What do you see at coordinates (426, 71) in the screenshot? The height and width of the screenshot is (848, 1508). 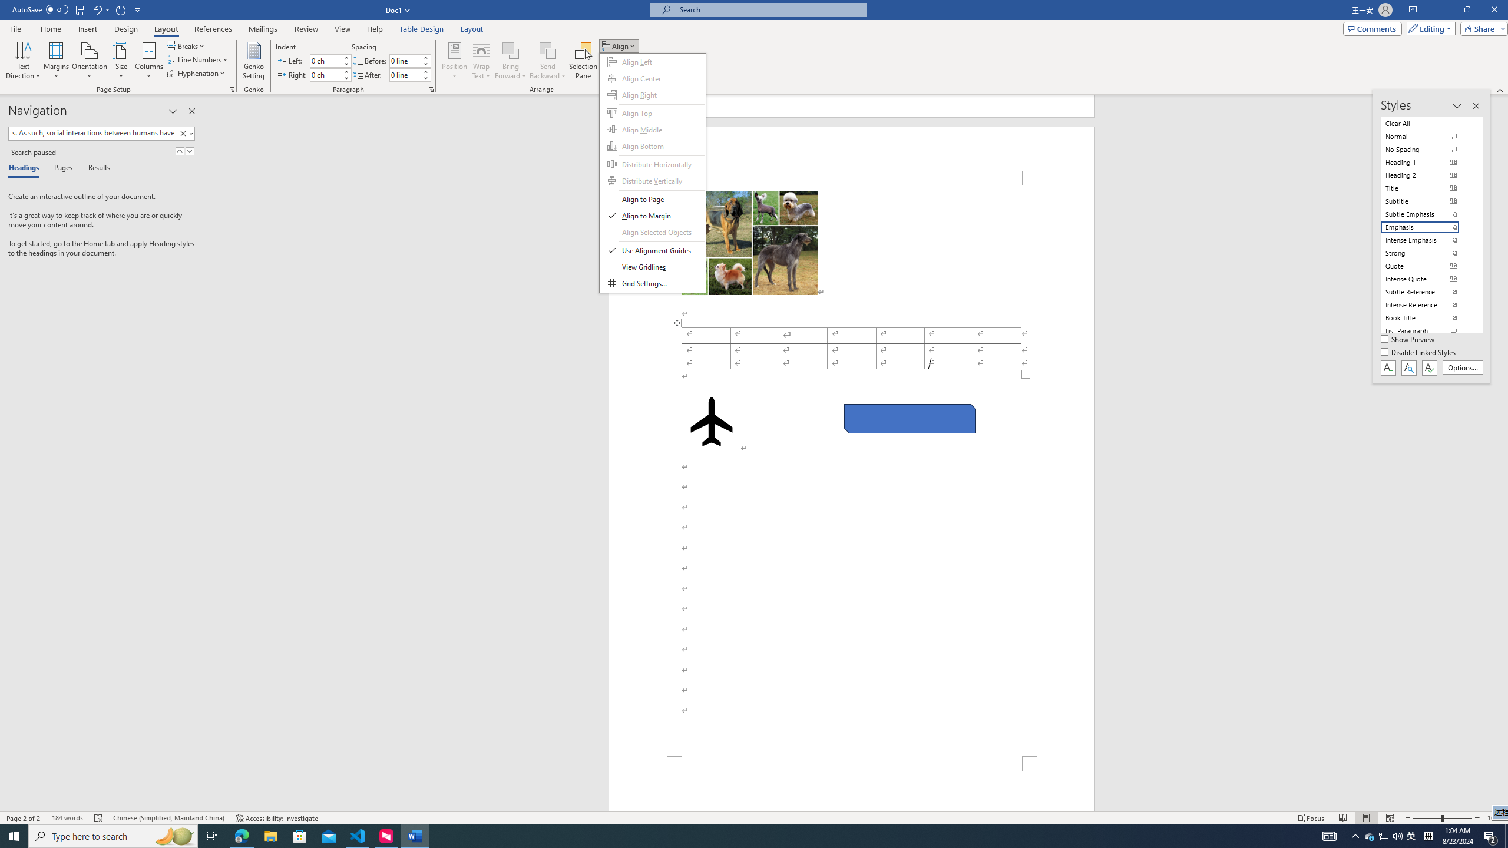 I see `More` at bounding box center [426, 71].